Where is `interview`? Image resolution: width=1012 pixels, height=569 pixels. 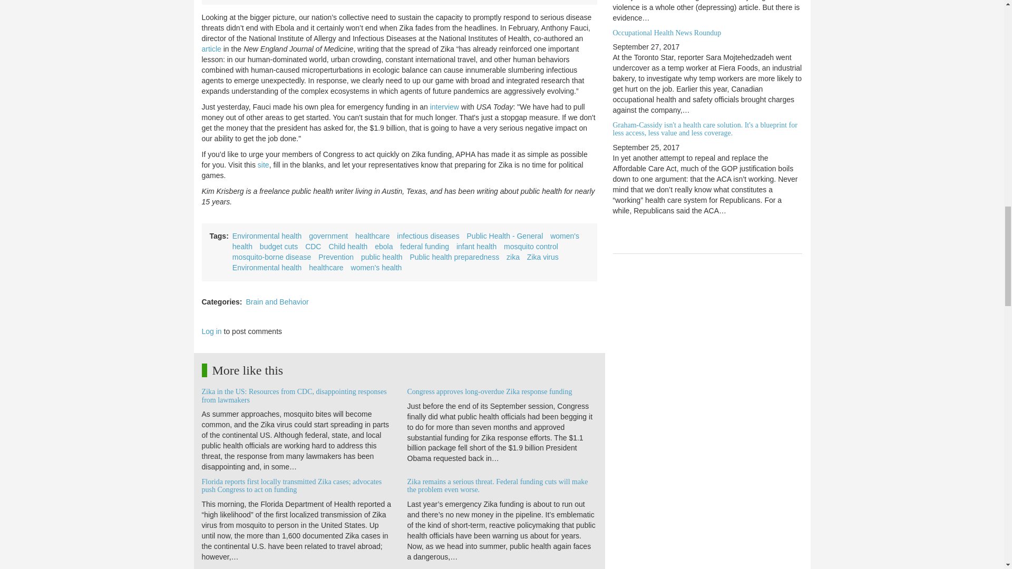
interview is located at coordinates (445, 106).